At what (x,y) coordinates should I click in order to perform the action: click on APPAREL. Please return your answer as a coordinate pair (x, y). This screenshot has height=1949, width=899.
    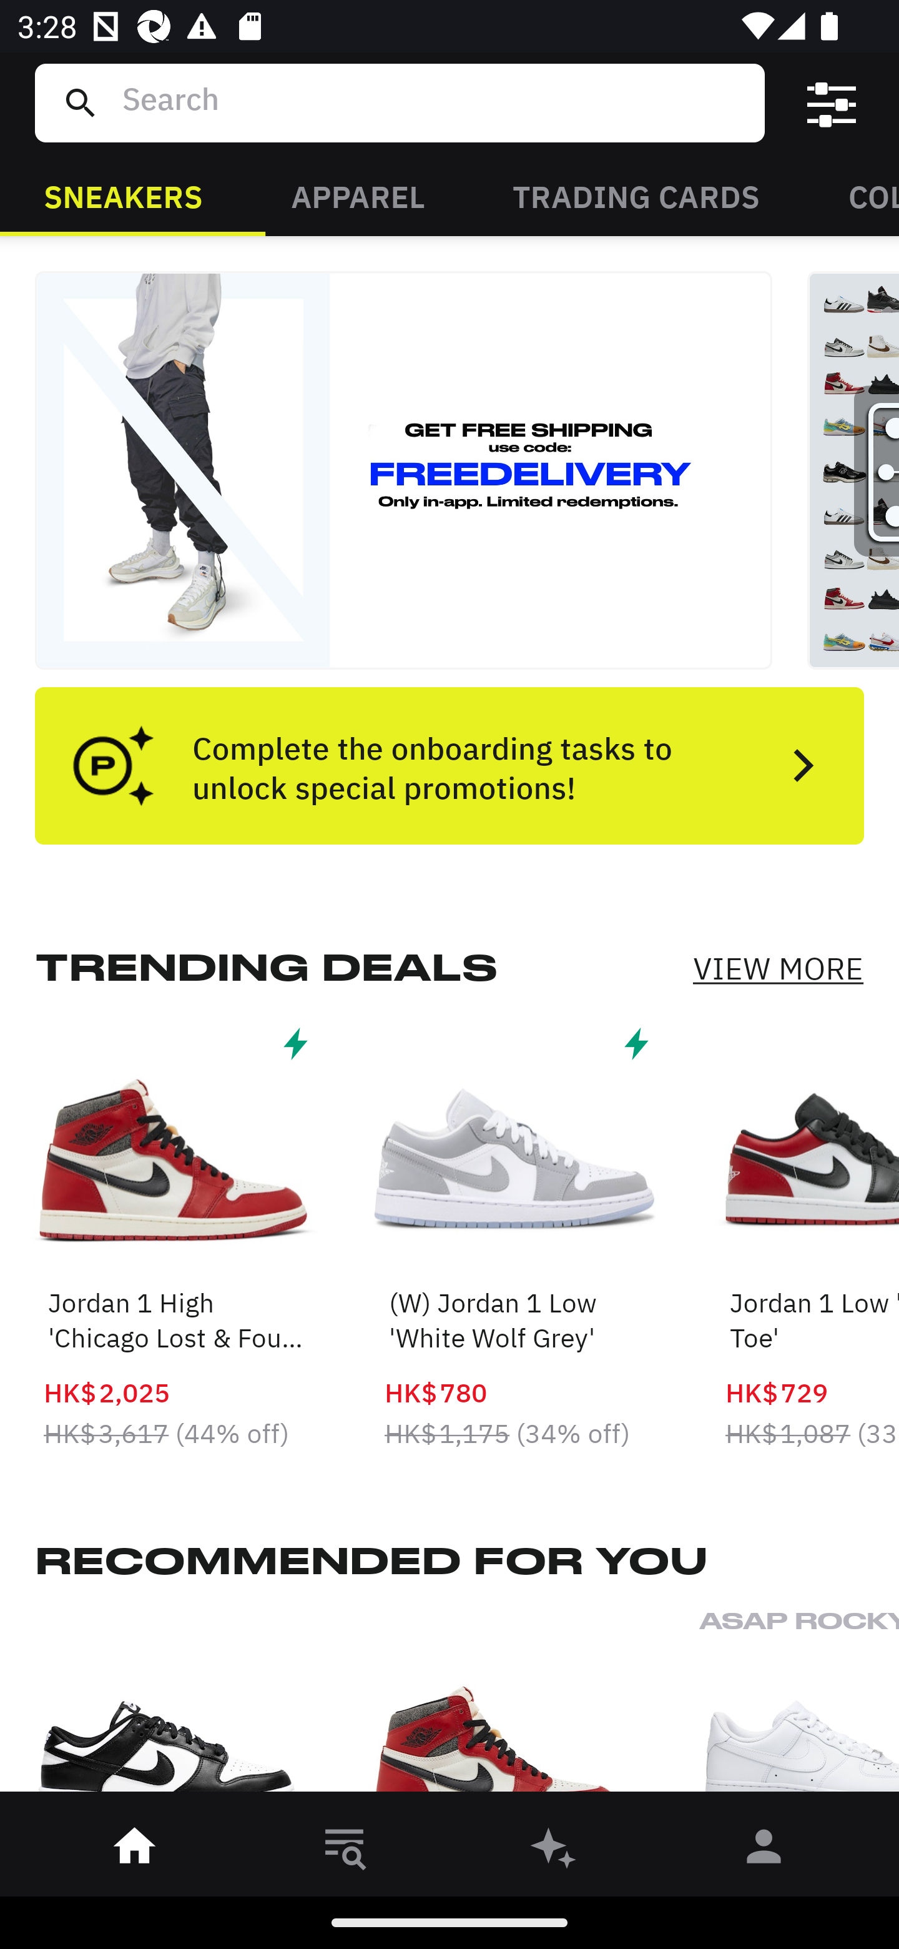
    Looking at the image, I should click on (357, 195).